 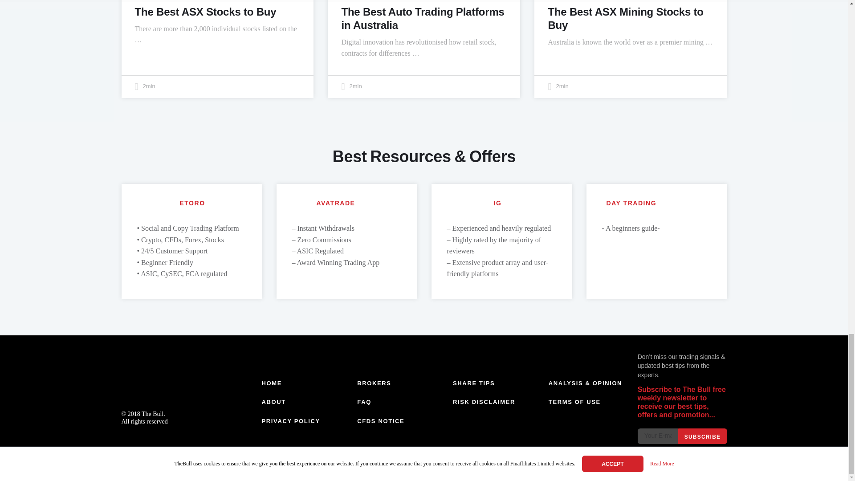 I want to click on Subscribe, so click(x=702, y=436).